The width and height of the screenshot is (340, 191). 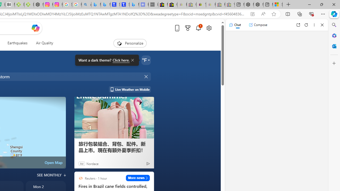 What do you see at coordinates (258, 5) in the screenshot?
I see `Nordace - Summer Adventures 2024` at bounding box center [258, 5].